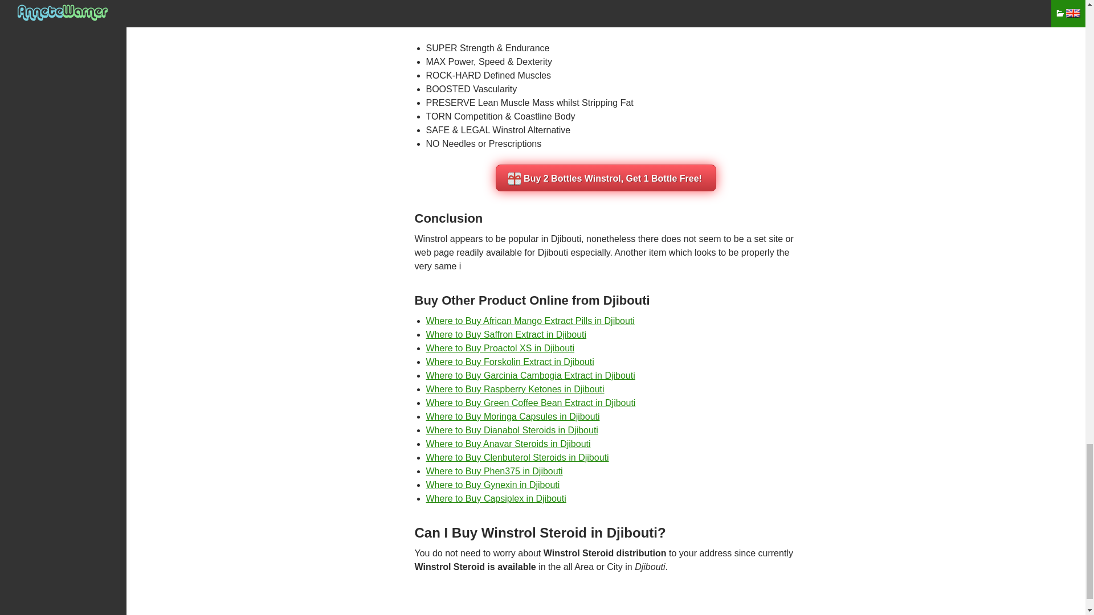 The image size is (1094, 615). I want to click on Buy clenbuterol-steroids online Djibouti, so click(517, 457).